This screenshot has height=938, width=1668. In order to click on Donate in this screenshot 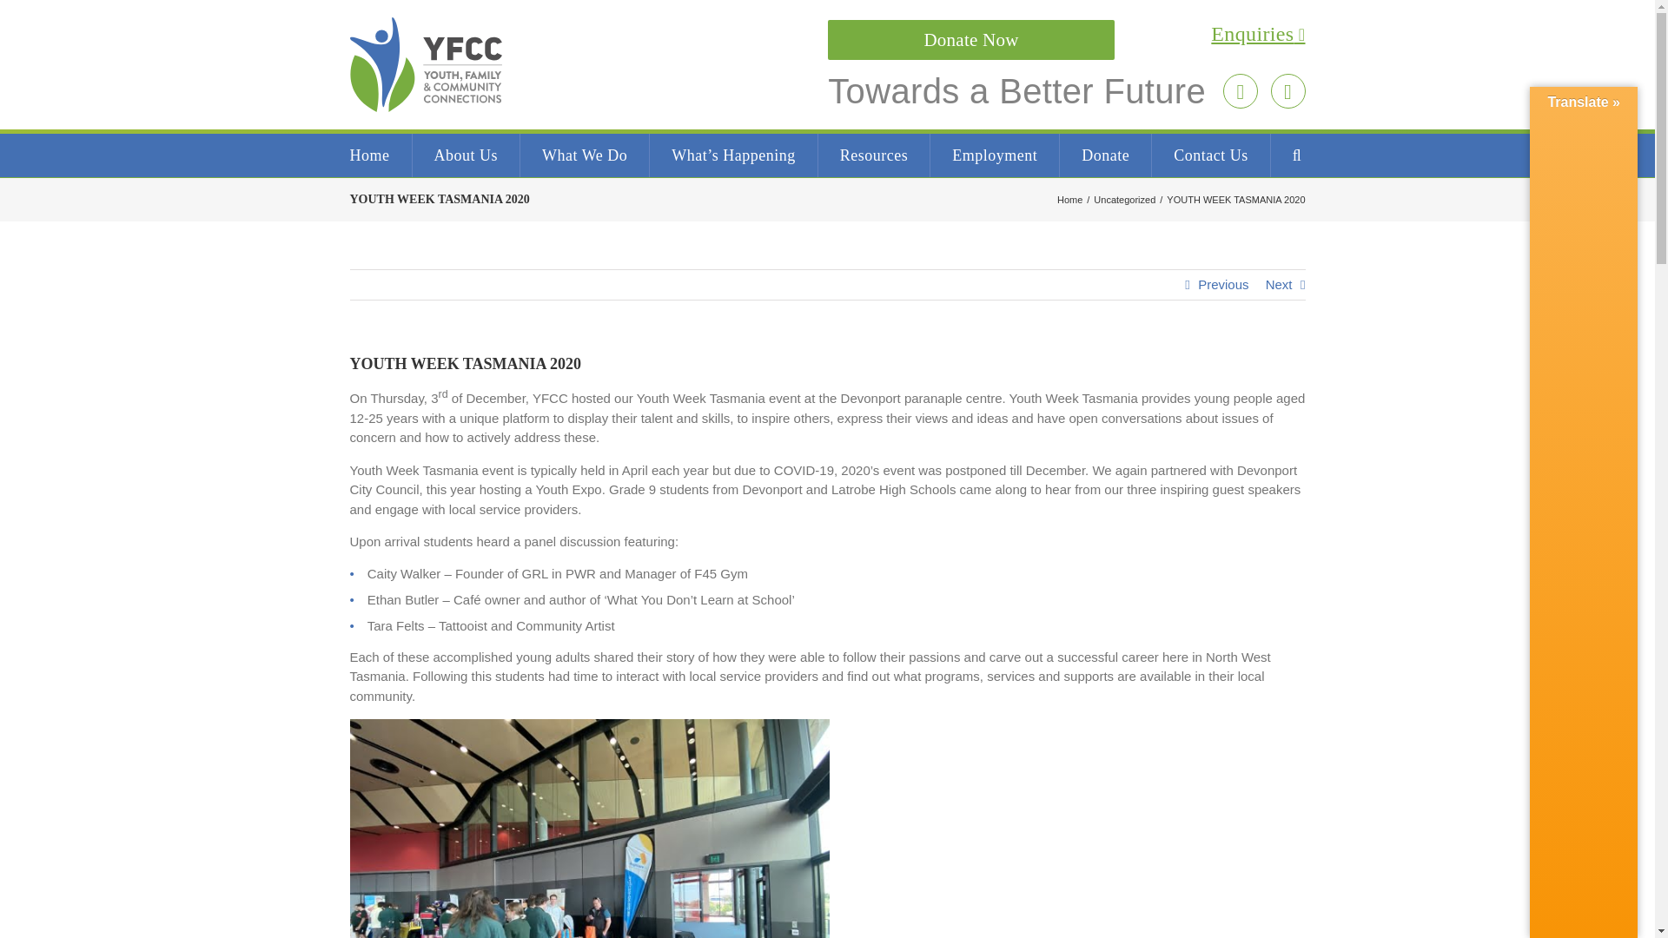, I will do `click(1105, 155)`.